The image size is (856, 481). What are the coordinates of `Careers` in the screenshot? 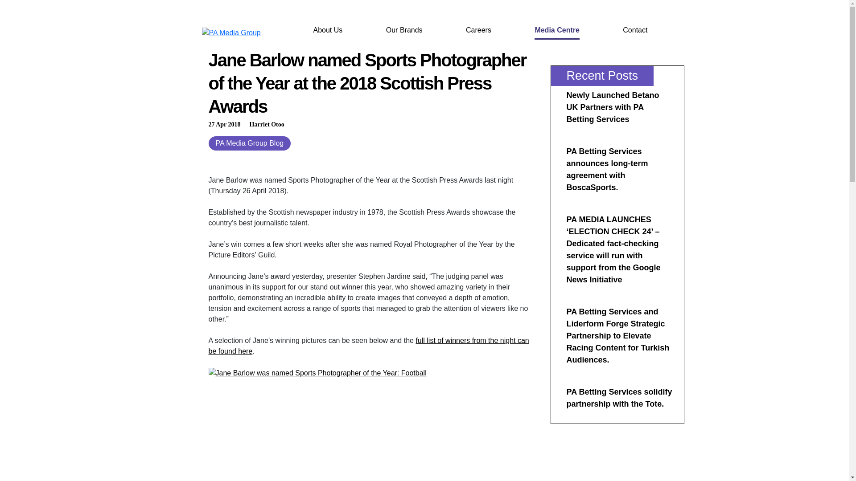 It's located at (478, 30).